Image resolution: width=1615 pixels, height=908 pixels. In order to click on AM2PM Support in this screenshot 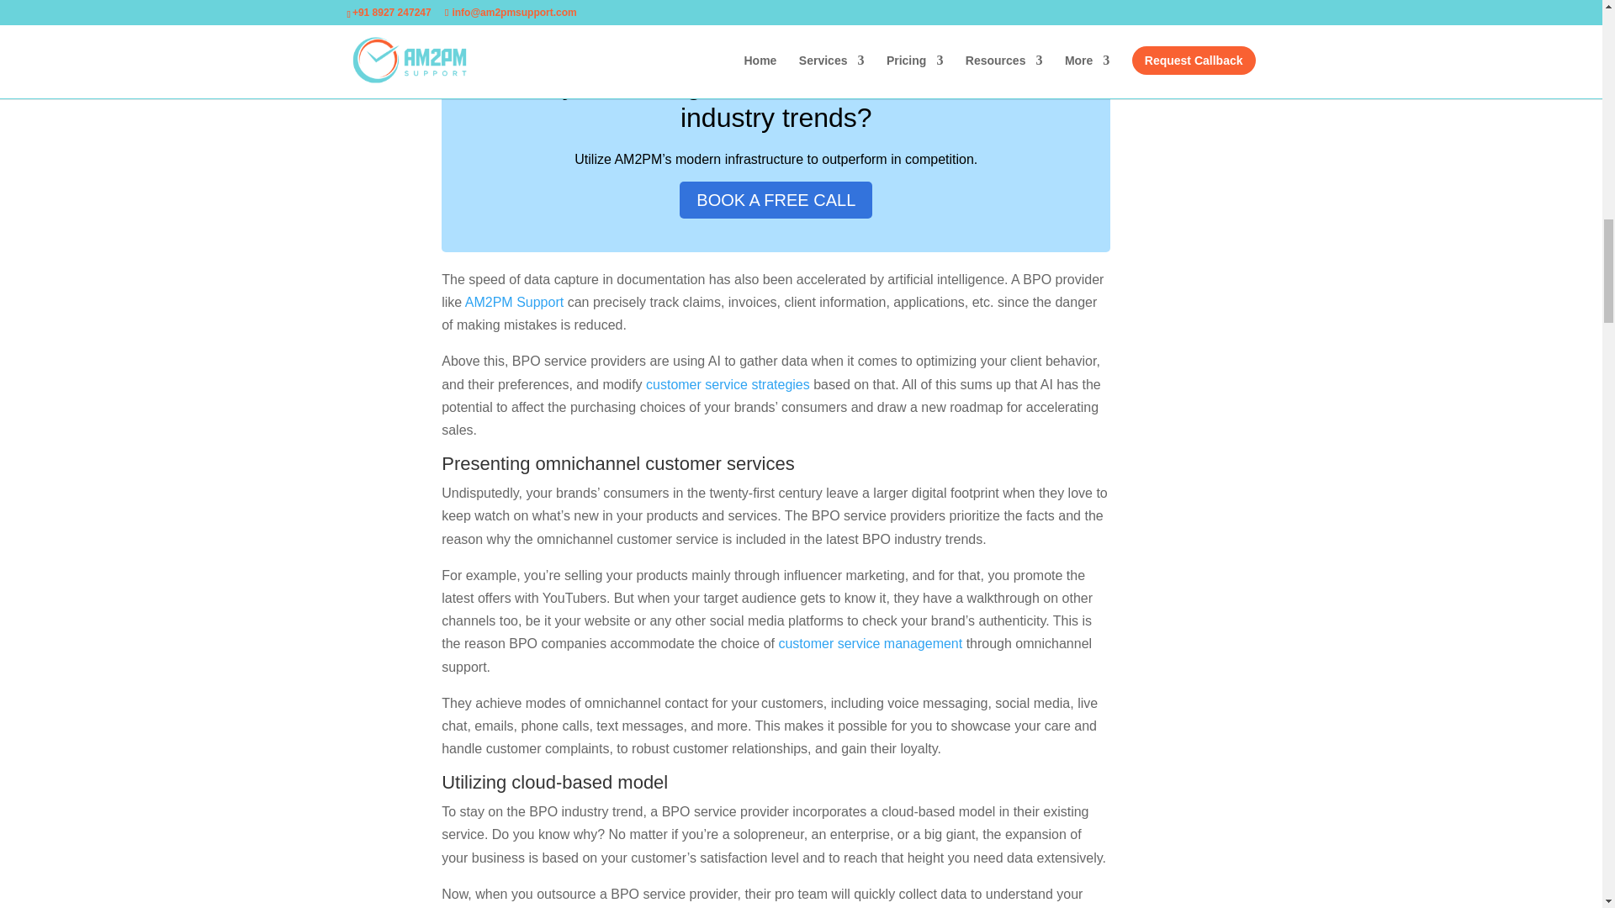, I will do `click(514, 303)`.